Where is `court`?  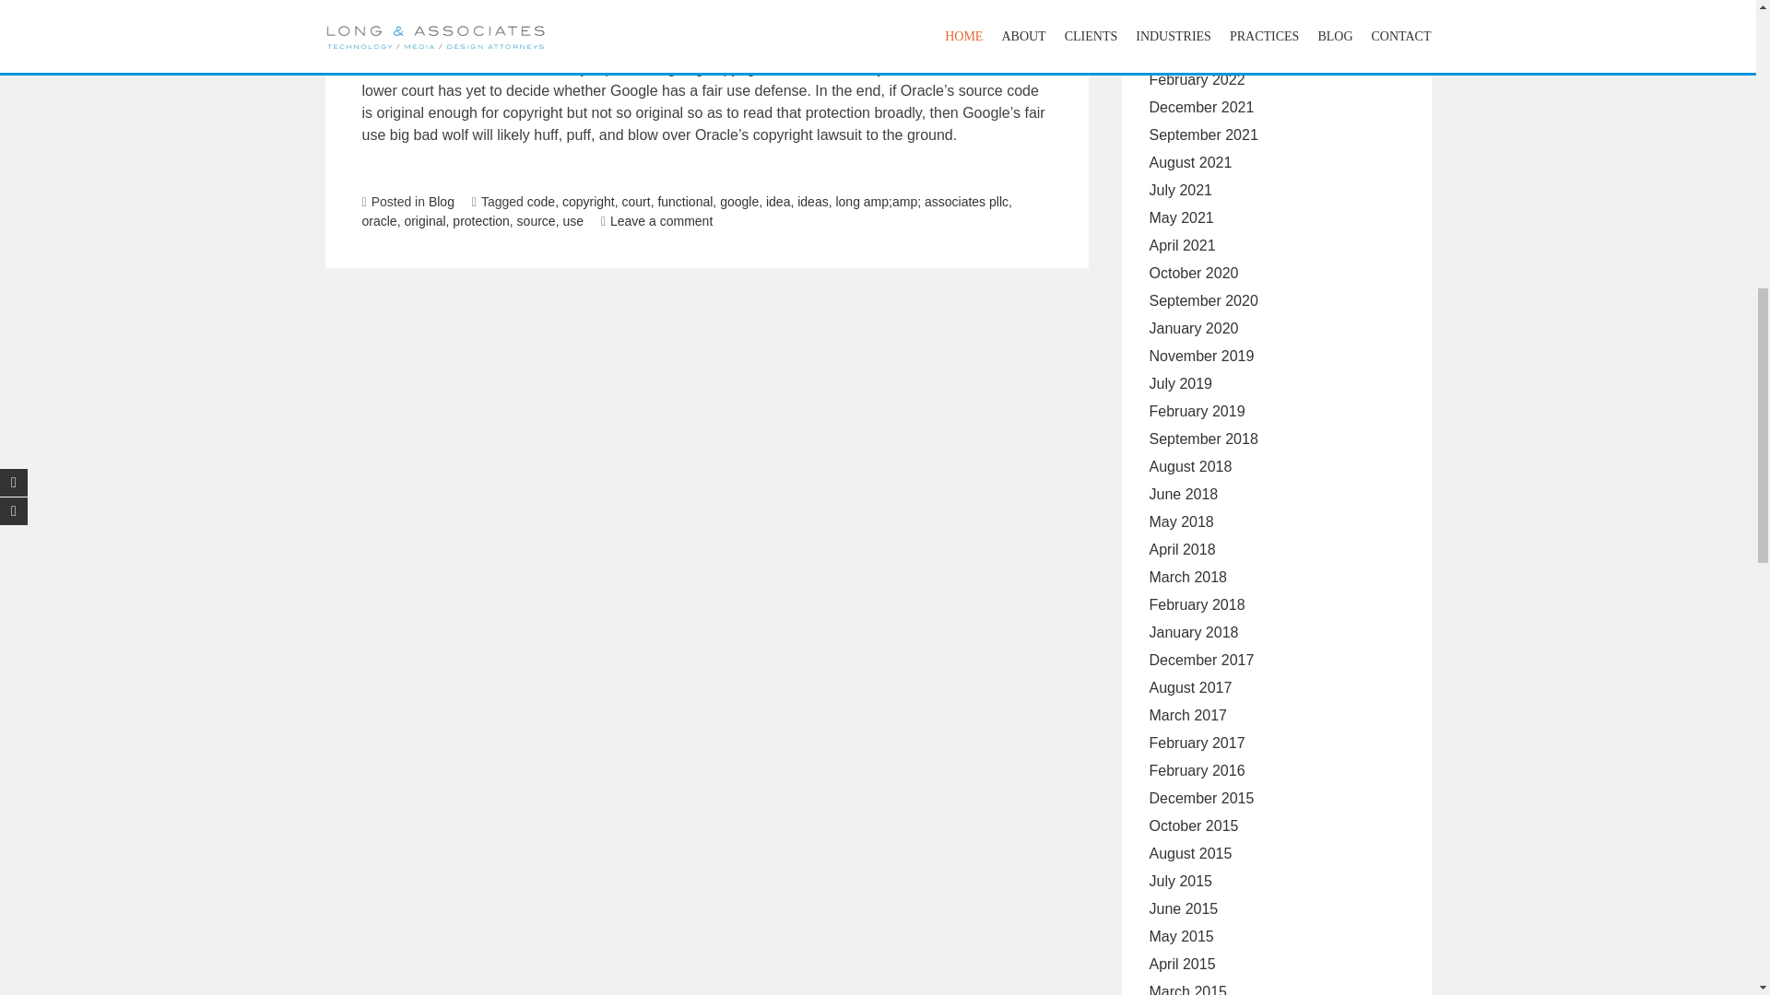 court is located at coordinates (634, 201).